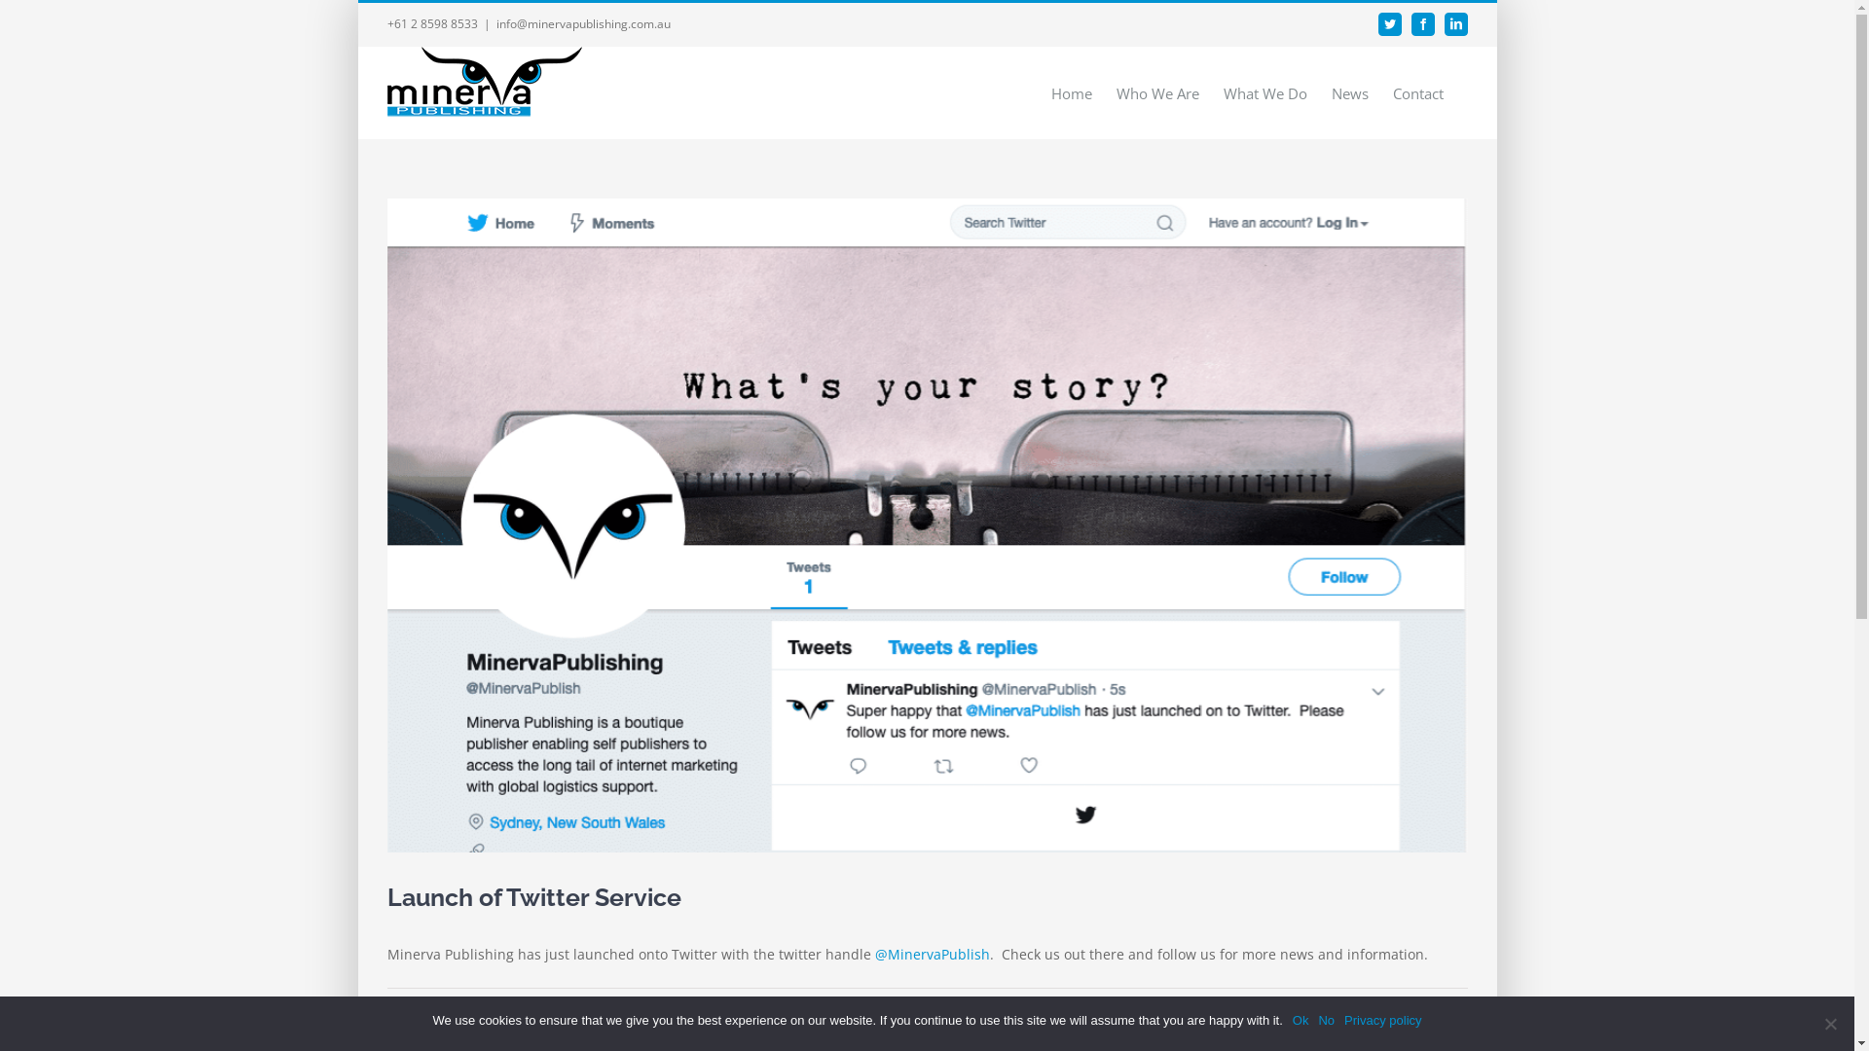  What do you see at coordinates (642, 1004) in the screenshot?
I see `General Information` at bounding box center [642, 1004].